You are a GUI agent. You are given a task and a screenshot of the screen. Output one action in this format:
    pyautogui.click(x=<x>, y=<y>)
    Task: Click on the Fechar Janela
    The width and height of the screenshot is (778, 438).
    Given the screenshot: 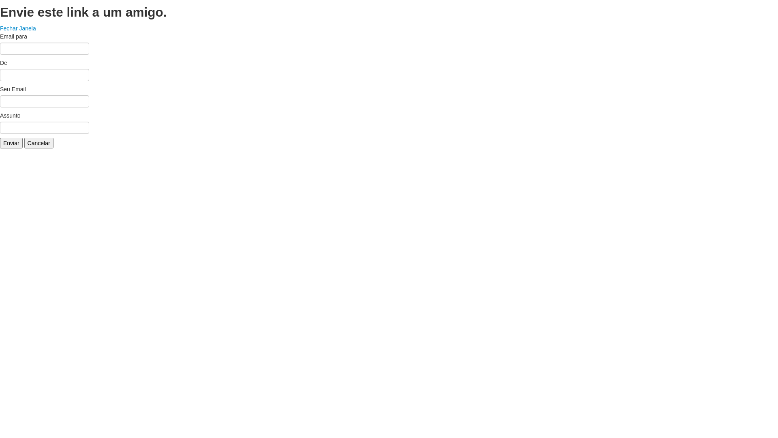 What is the action you would take?
    pyautogui.click(x=18, y=28)
    